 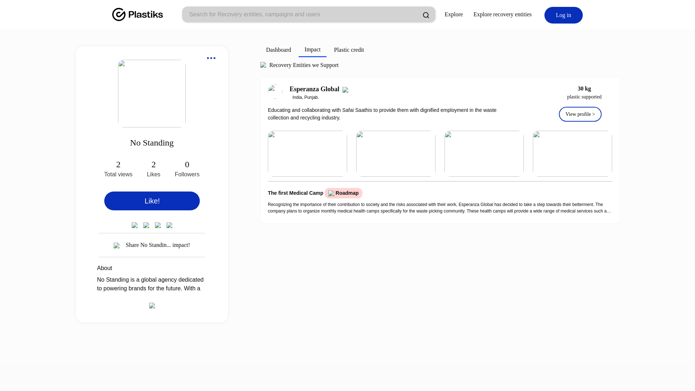 I want to click on Explore recovery entities, so click(x=502, y=14).